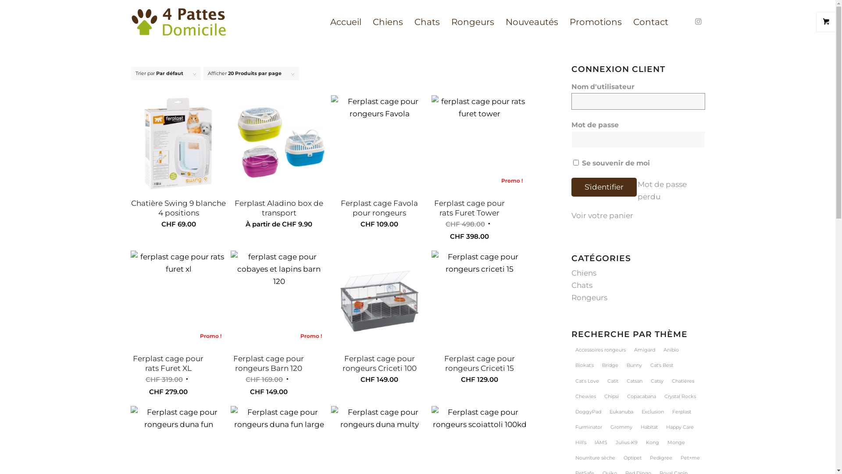 This screenshot has width=842, height=474. I want to click on Accessoires rongeurs, so click(601, 350).